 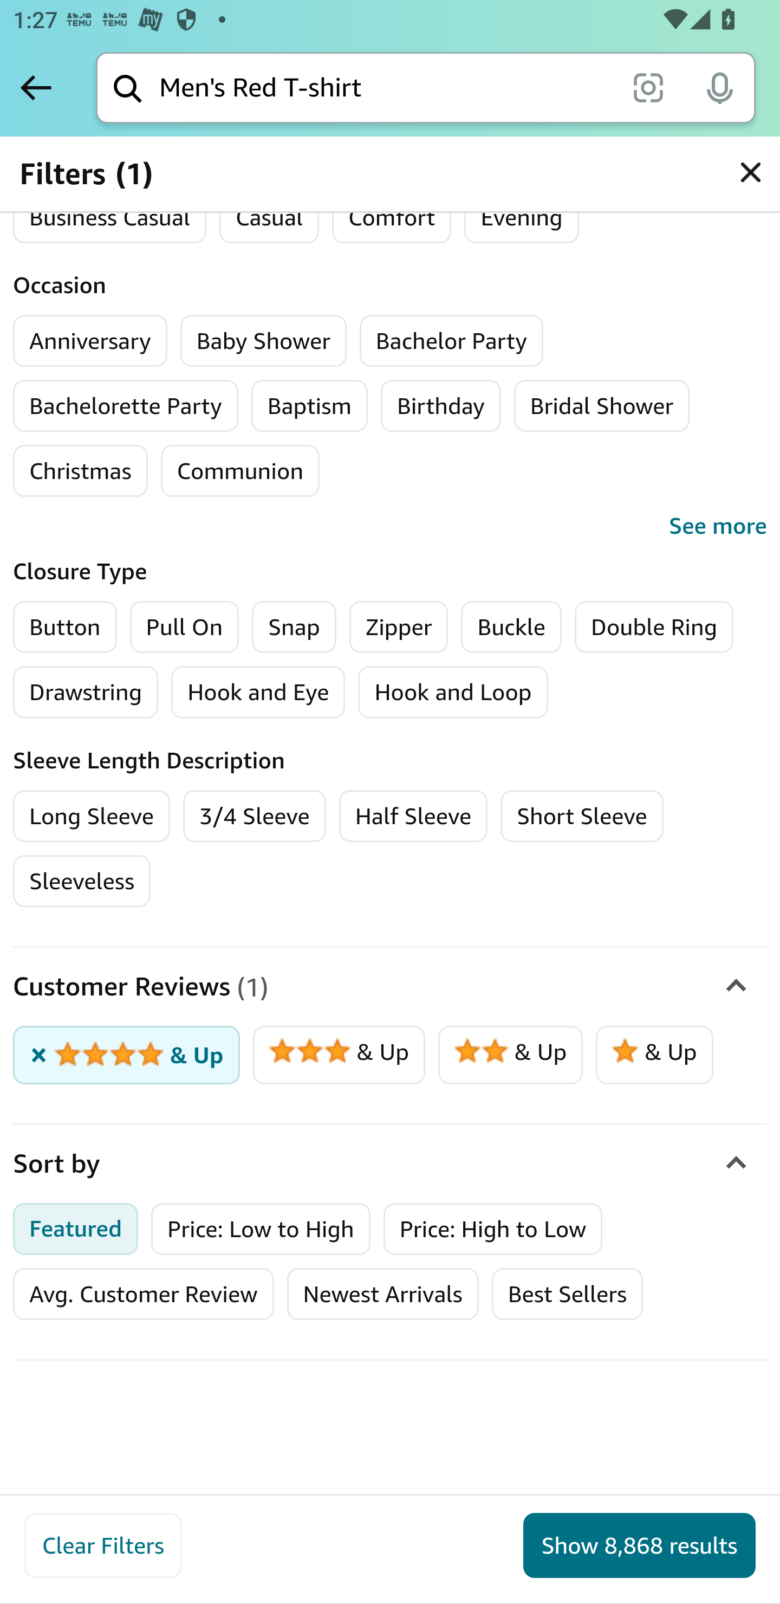 I want to click on Evening, so click(x=522, y=217).